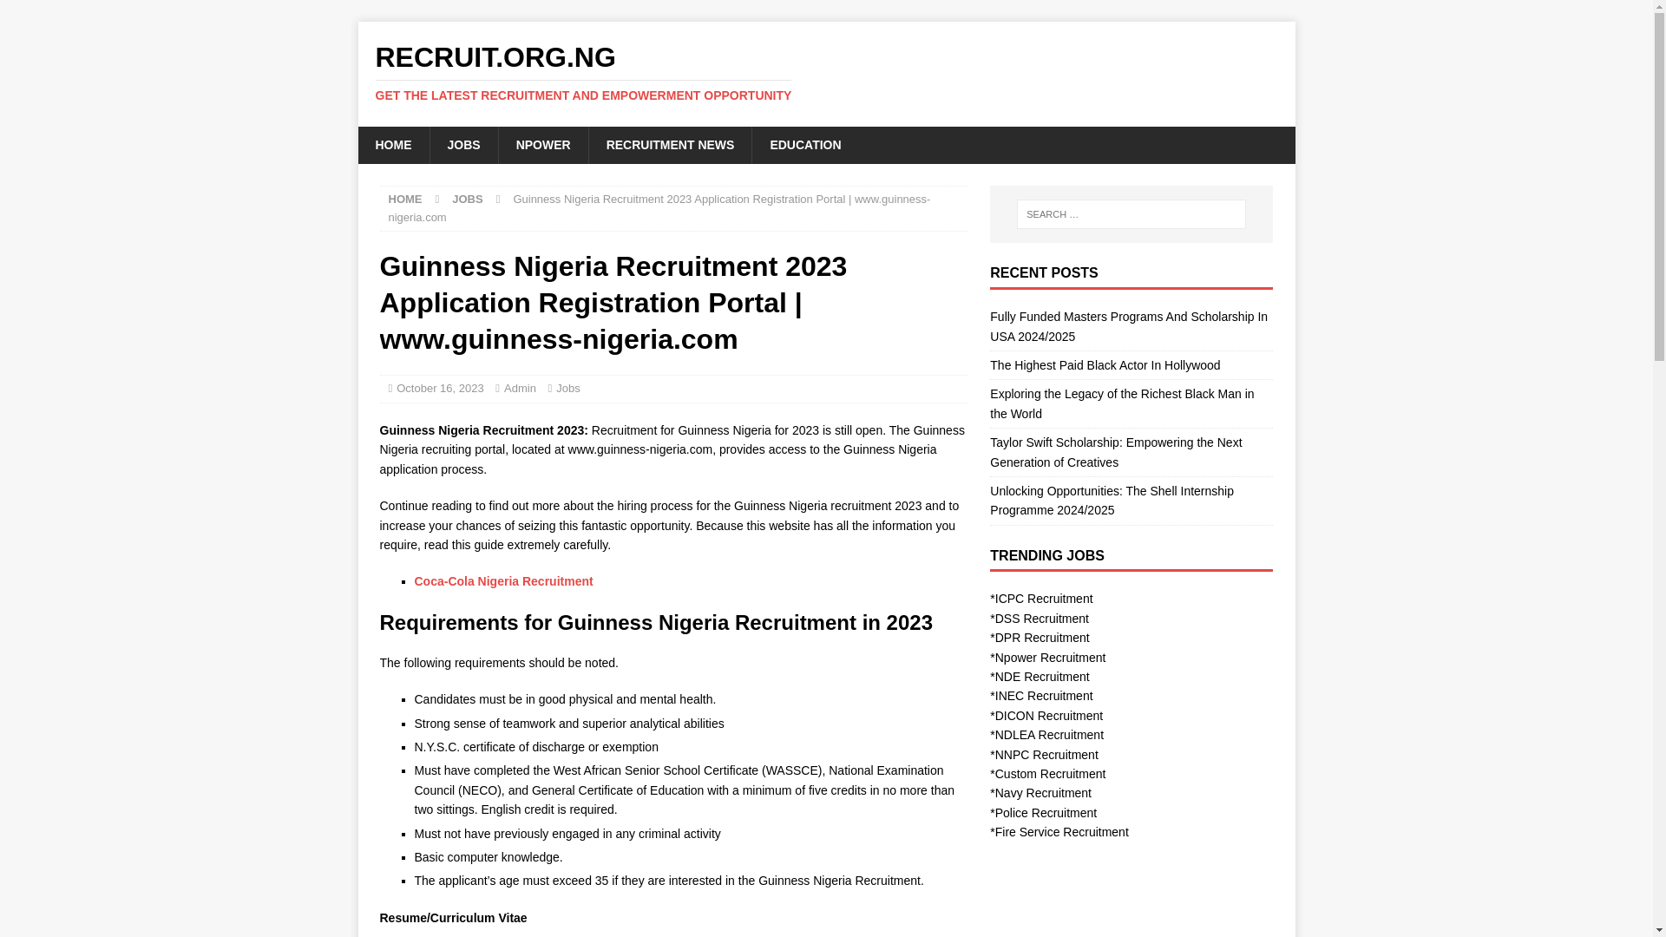 Image resolution: width=1666 pixels, height=937 pixels. What do you see at coordinates (670, 144) in the screenshot?
I see `RECRUITMENT NEWS` at bounding box center [670, 144].